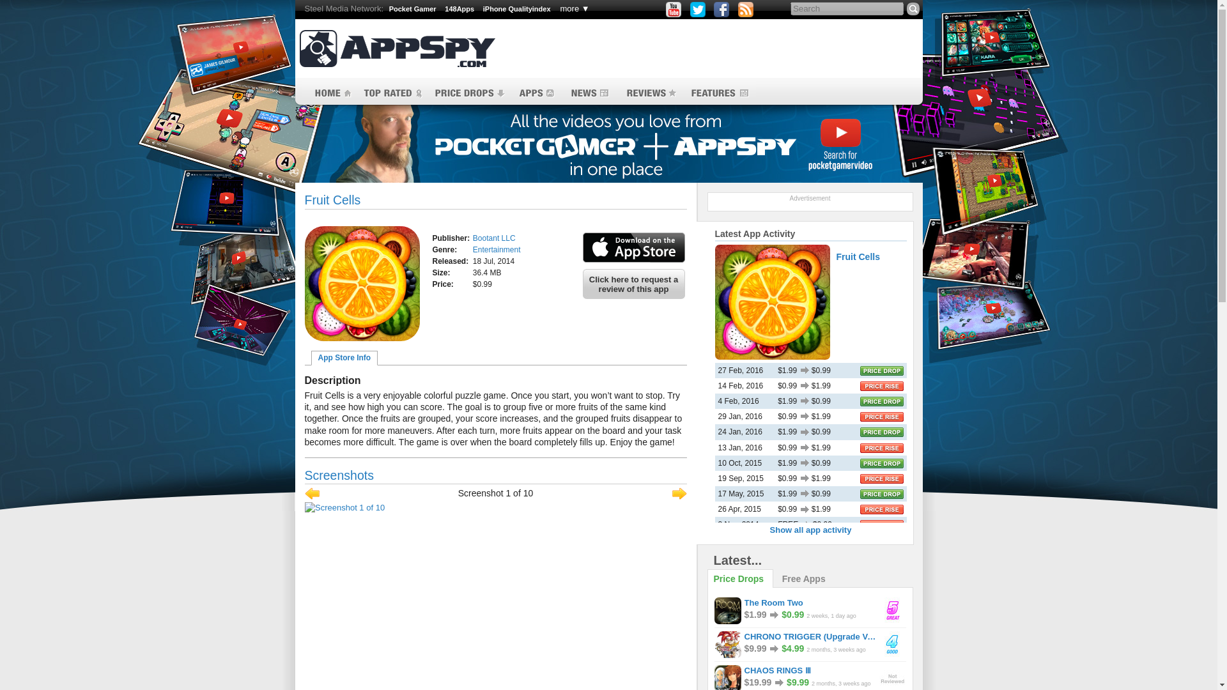 Image resolution: width=1227 pixels, height=690 pixels. What do you see at coordinates (396, 49) in the screenshot?
I see `AppSpy - Track Apps and Save` at bounding box center [396, 49].